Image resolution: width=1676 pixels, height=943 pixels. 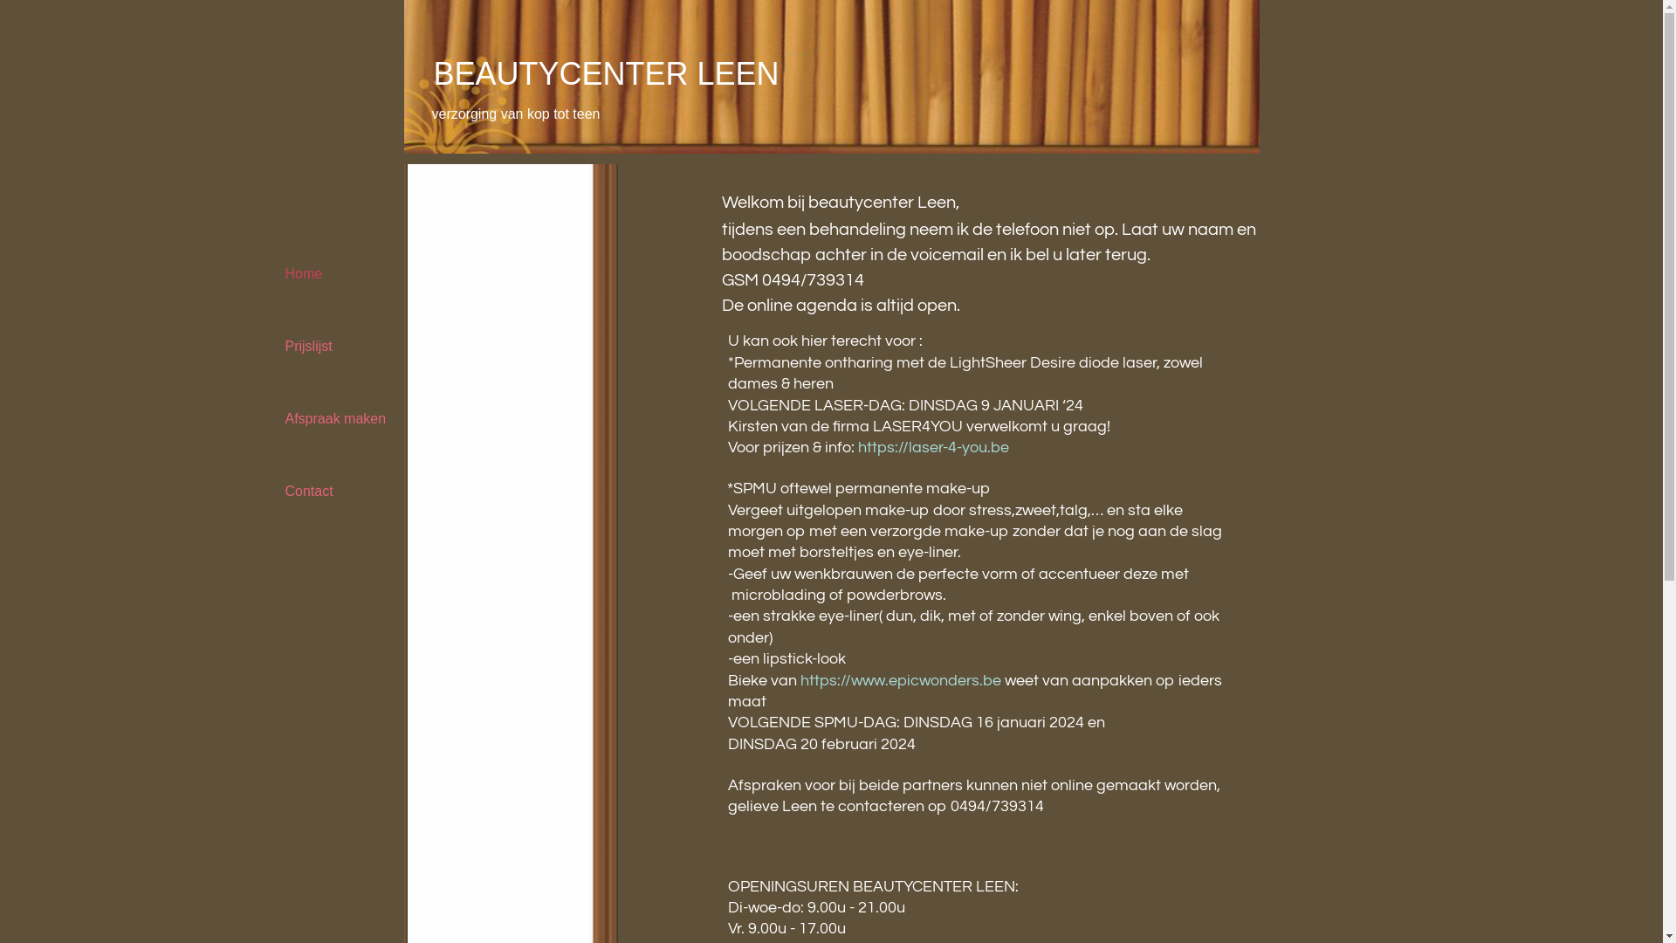 I want to click on https://www.epicwonders.be, so click(x=900, y=680).